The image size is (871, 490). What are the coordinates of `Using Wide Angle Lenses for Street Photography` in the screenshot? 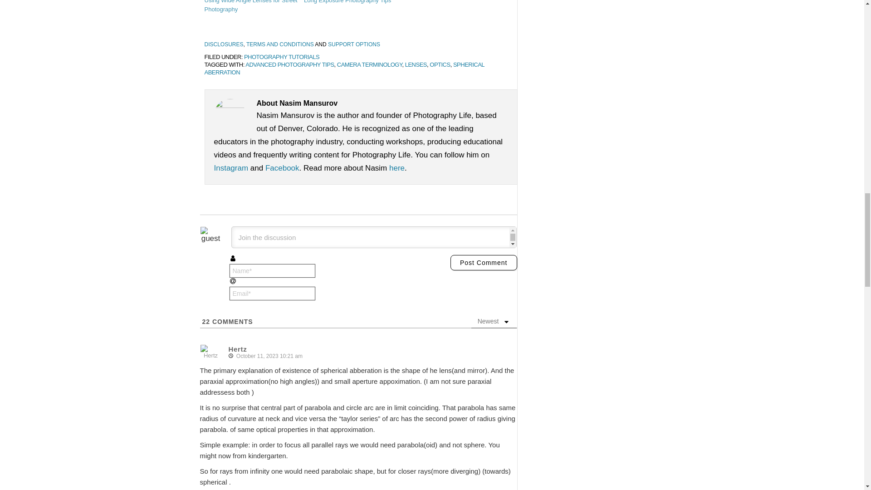 It's located at (250, 6).